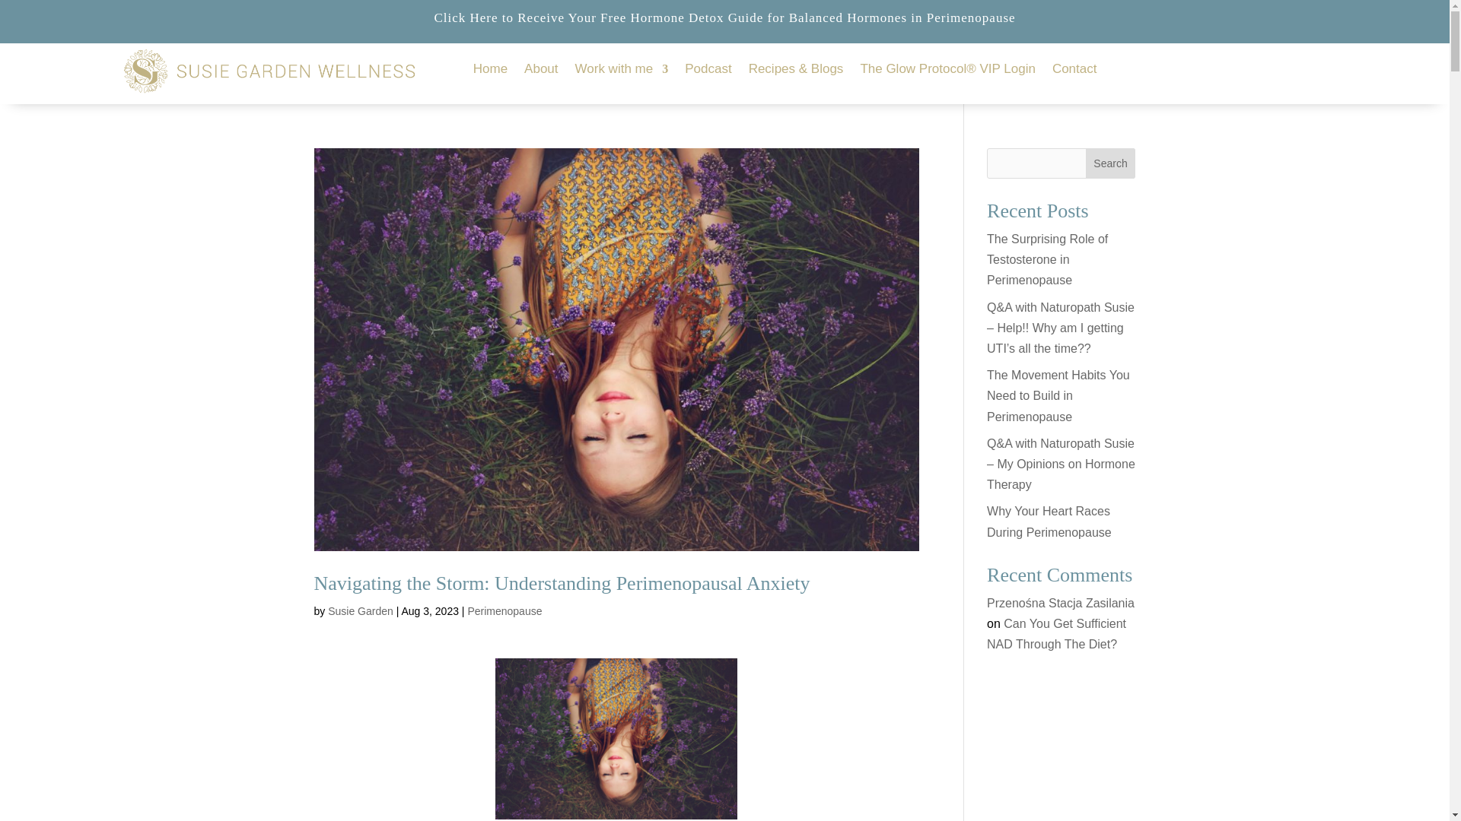 The width and height of the screenshot is (1461, 821). I want to click on About, so click(541, 71).